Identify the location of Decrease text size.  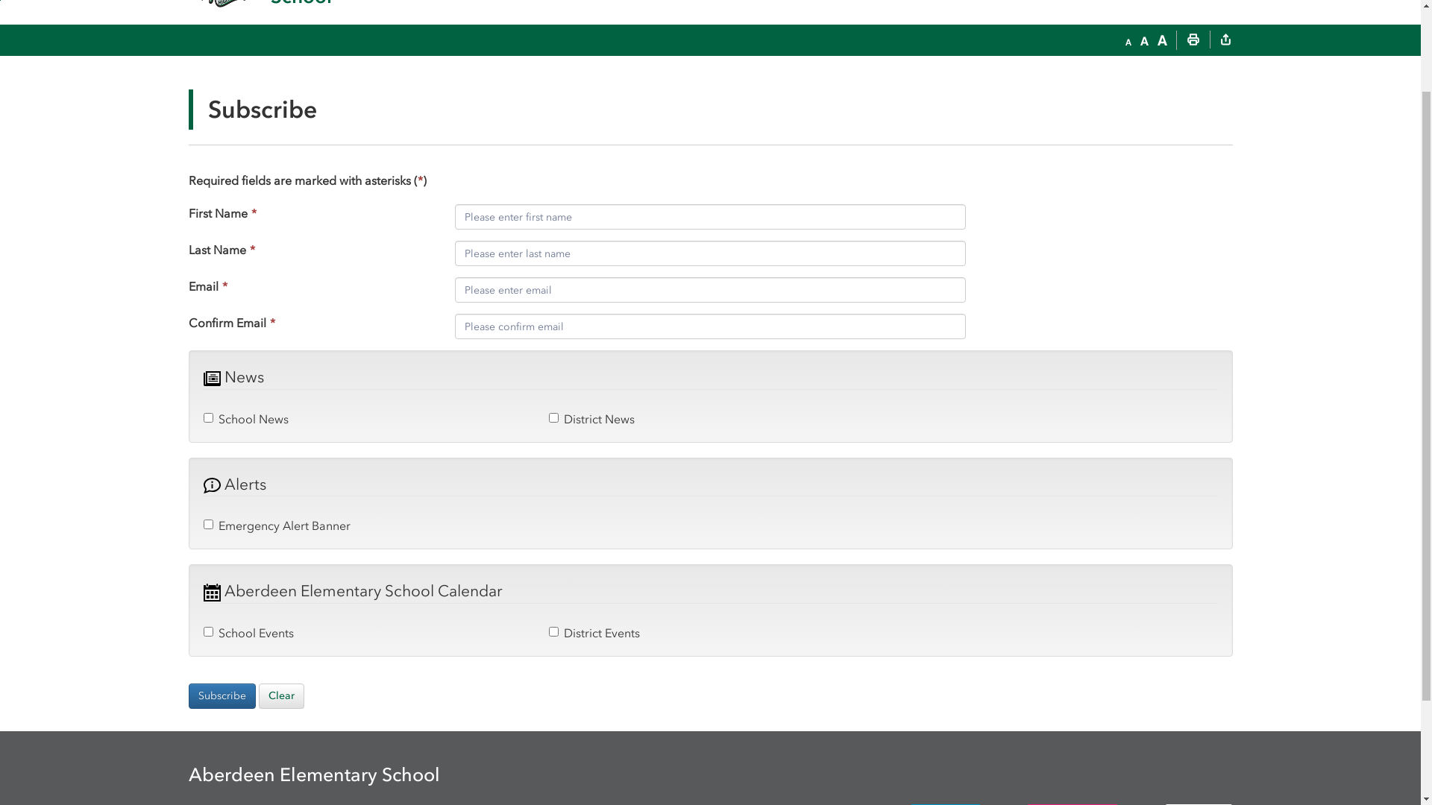
(1128, 148).